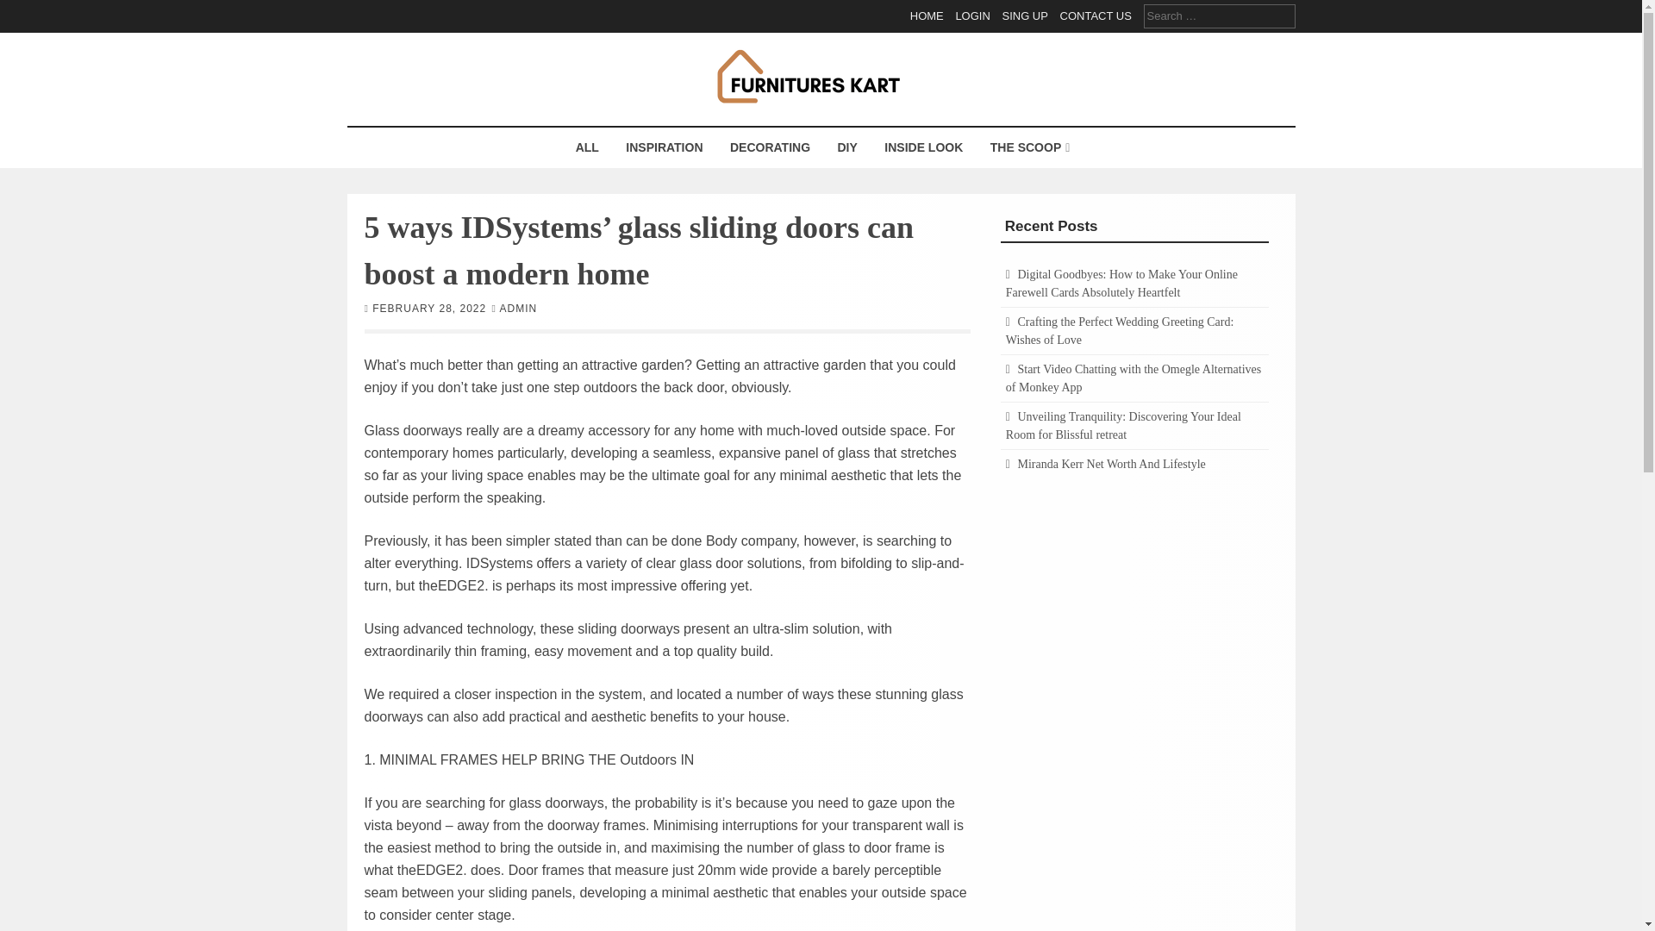 Image resolution: width=1655 pixels, height=931 pixels. Describe the element at coordinates (519, 307) in the screenshot. I see `ADMIN` at that location.